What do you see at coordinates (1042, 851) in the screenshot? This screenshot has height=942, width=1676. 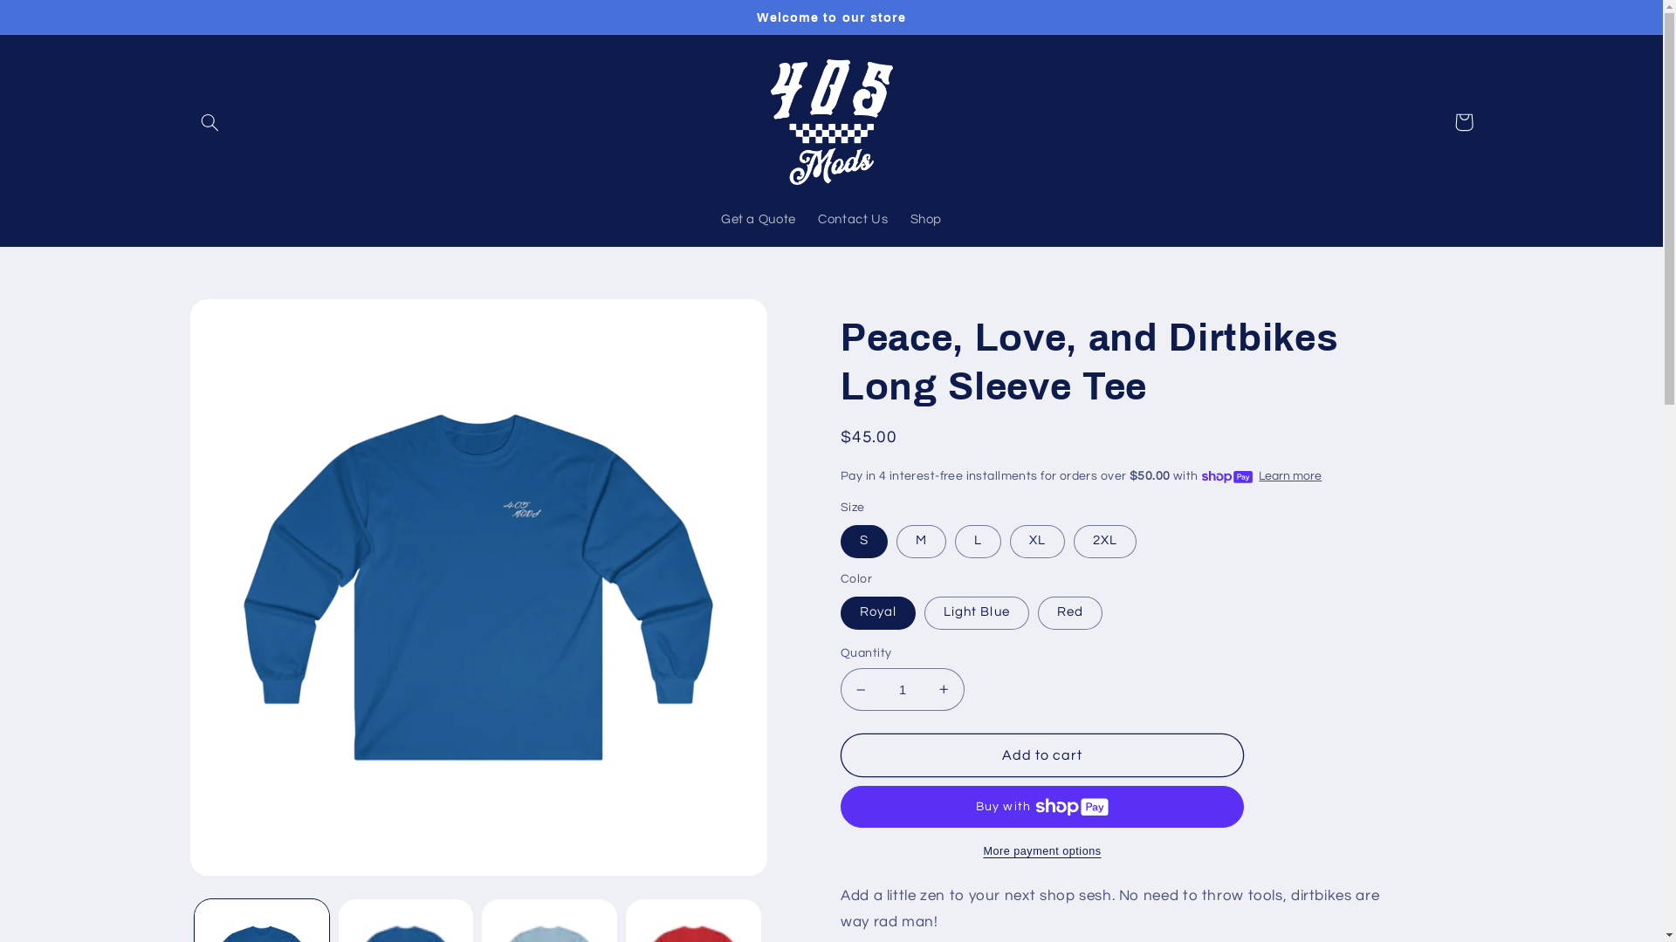 I see `More payment options` at bounding box center [1042, 851].